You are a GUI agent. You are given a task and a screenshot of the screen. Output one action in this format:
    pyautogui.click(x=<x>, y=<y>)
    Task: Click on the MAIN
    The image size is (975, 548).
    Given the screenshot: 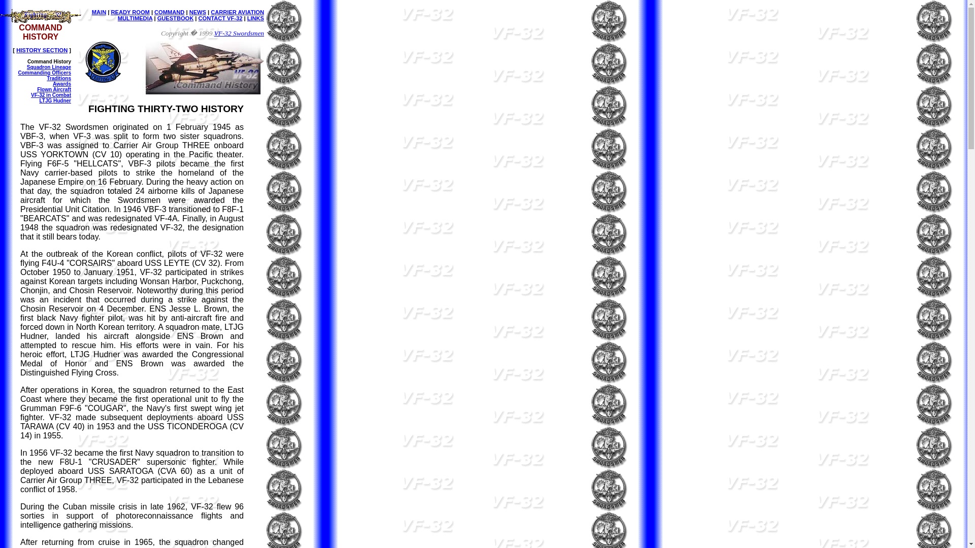 What is the action you would take?
    pyautogui.click(x=99, y=12)
    